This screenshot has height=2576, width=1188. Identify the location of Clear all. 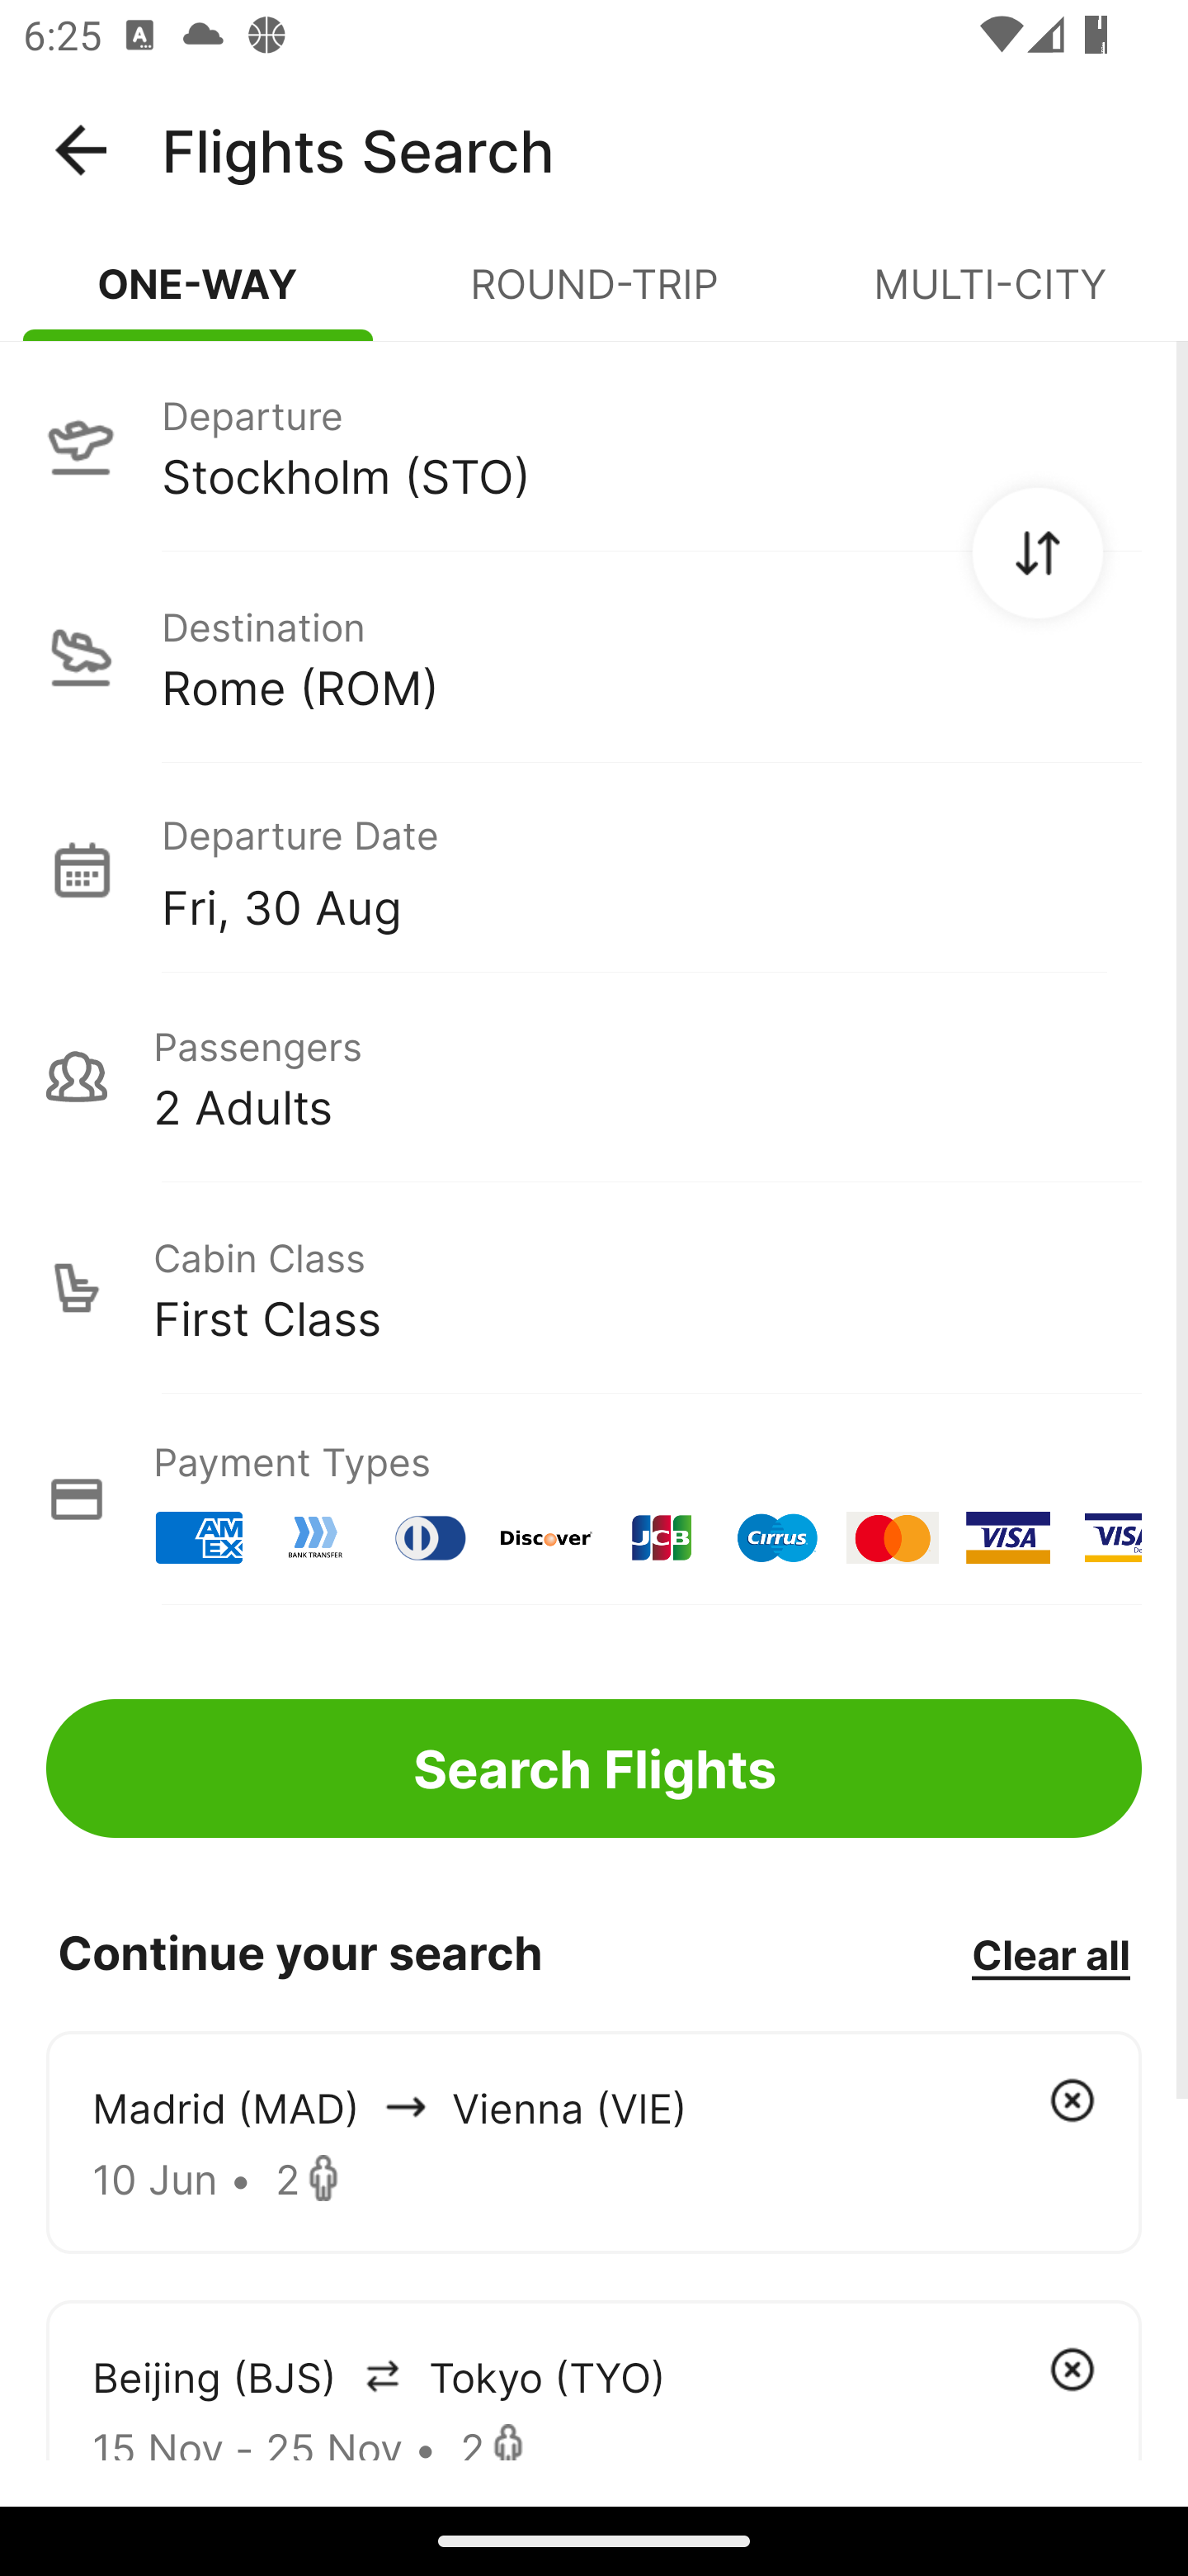
(1050, 1953).